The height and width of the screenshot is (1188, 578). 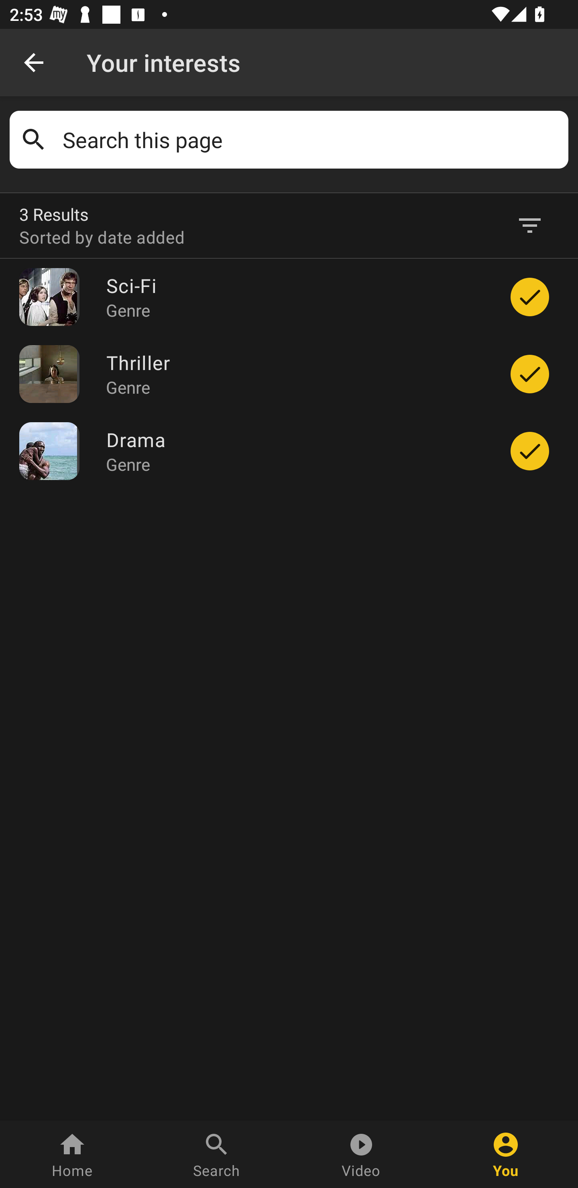 I want to click on Drama Genre, so click(x=296, y=451).